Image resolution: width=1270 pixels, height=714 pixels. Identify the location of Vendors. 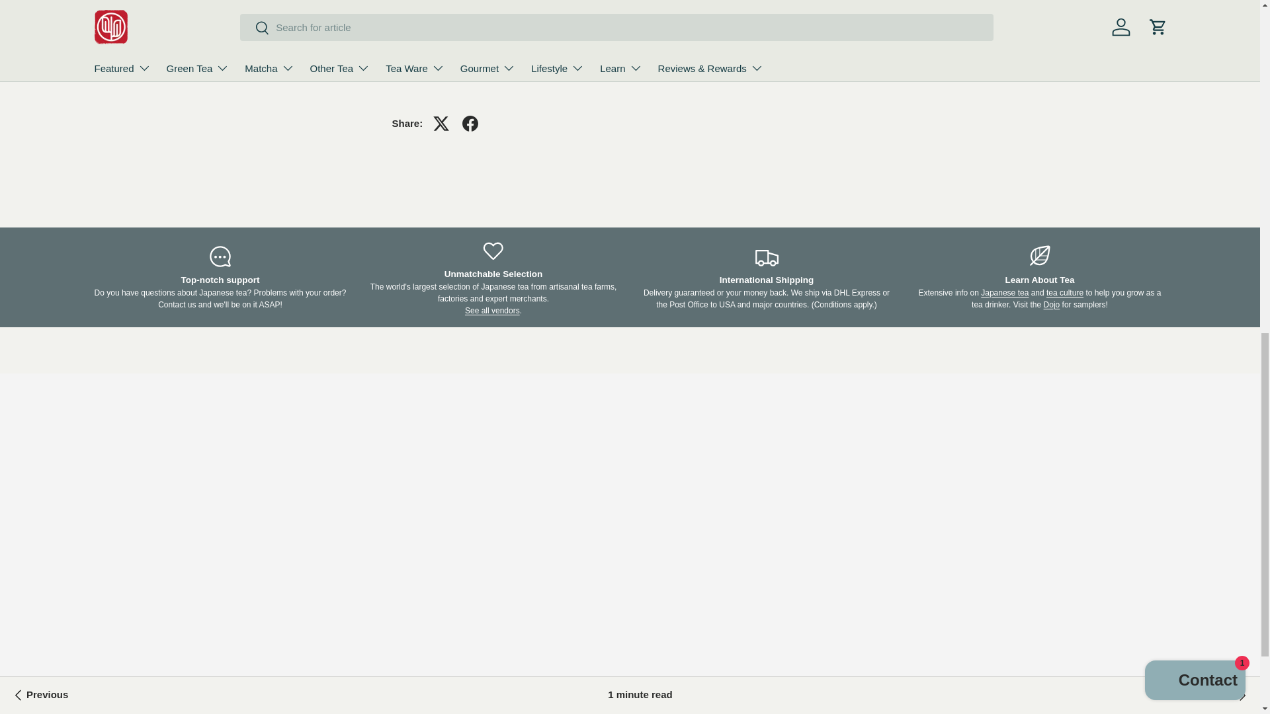
(492, 311).